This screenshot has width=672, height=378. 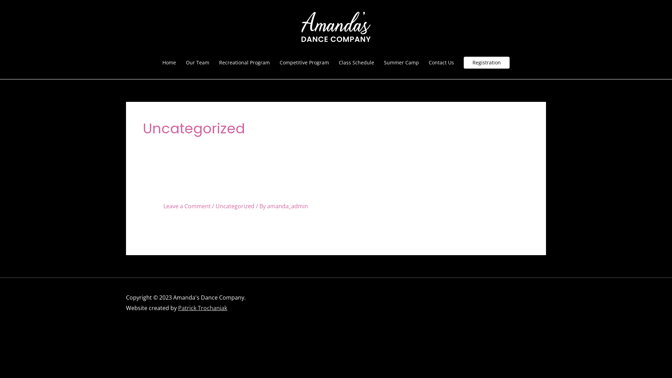 What do you see at coordinates (244, 63) in the screenshot?
I see `Recreational Program` at bounding box center [244, 63].